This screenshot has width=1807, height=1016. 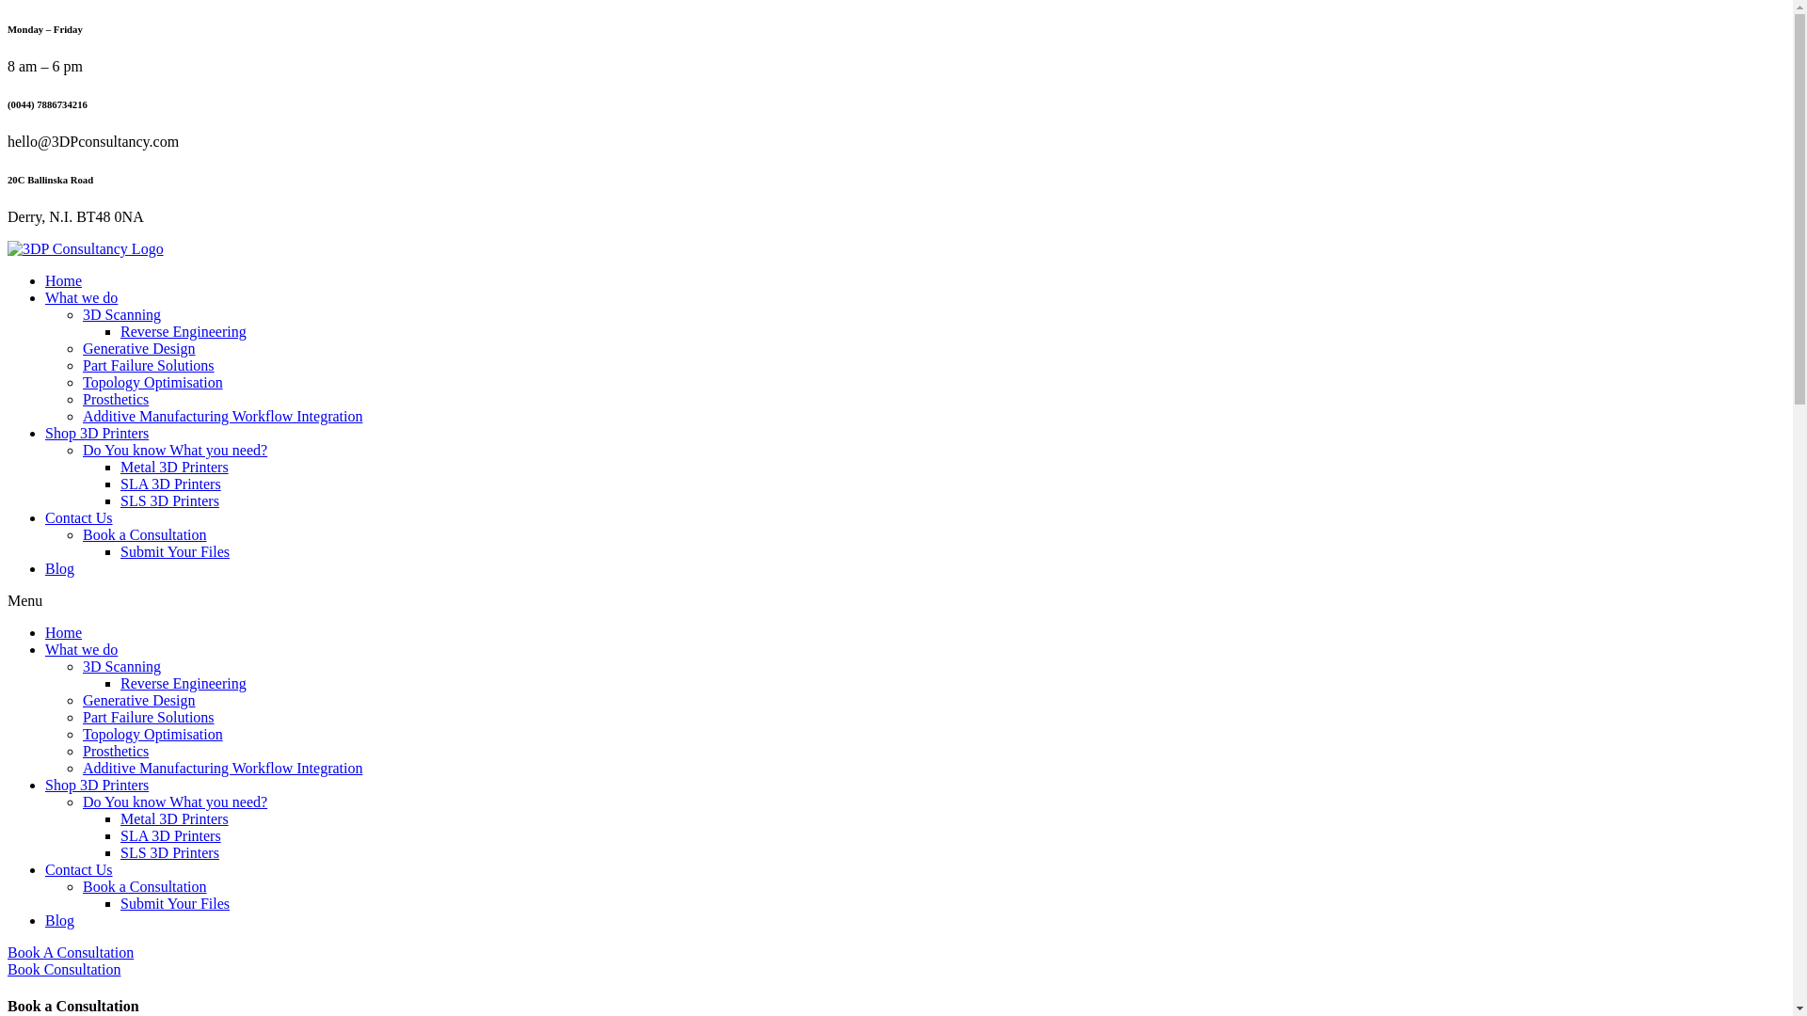 What do you see at coordinates (97, 785) in the screenshot?
I see `Shop 3D Printers` at bounding box center [97, 785].